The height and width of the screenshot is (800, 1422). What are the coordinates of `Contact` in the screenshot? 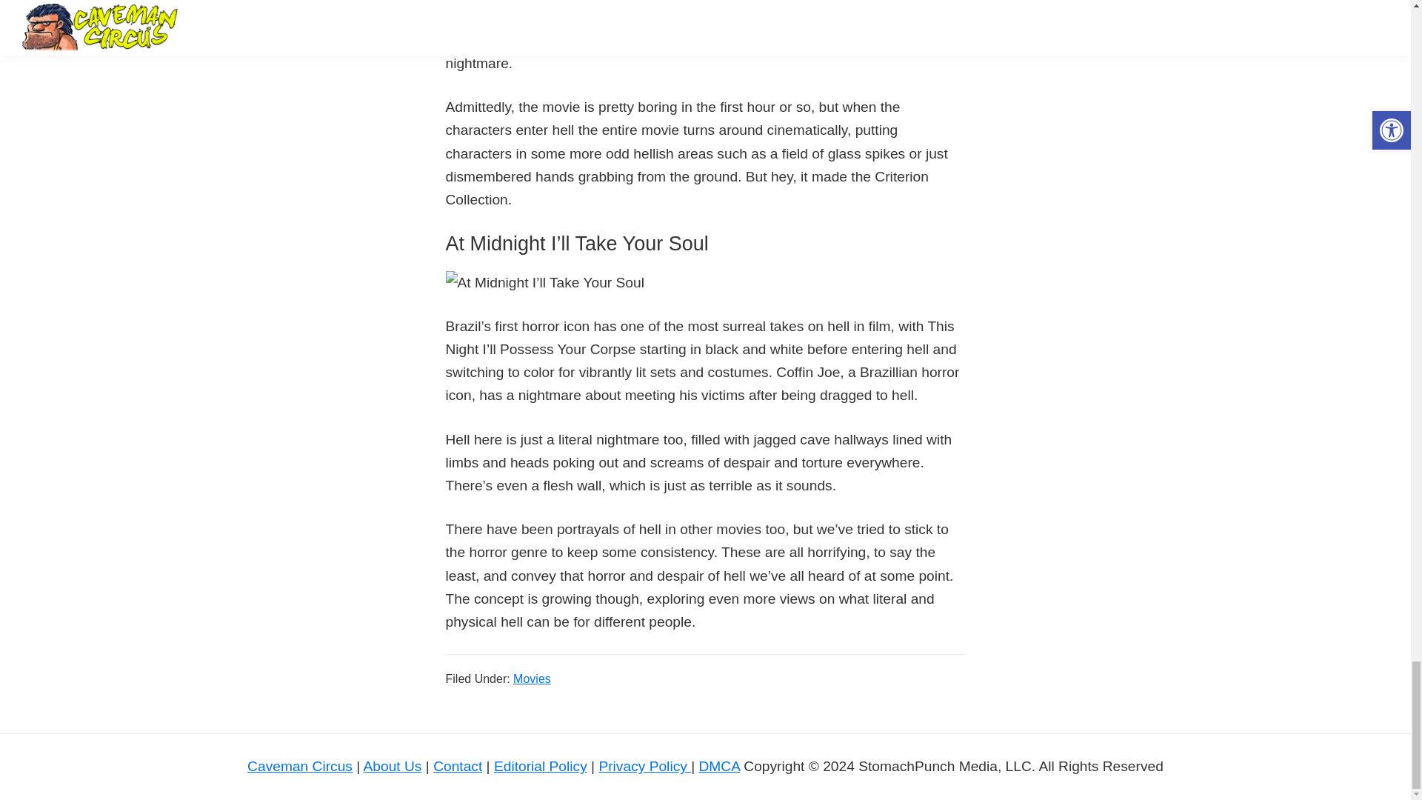 It's located at (458, 766).